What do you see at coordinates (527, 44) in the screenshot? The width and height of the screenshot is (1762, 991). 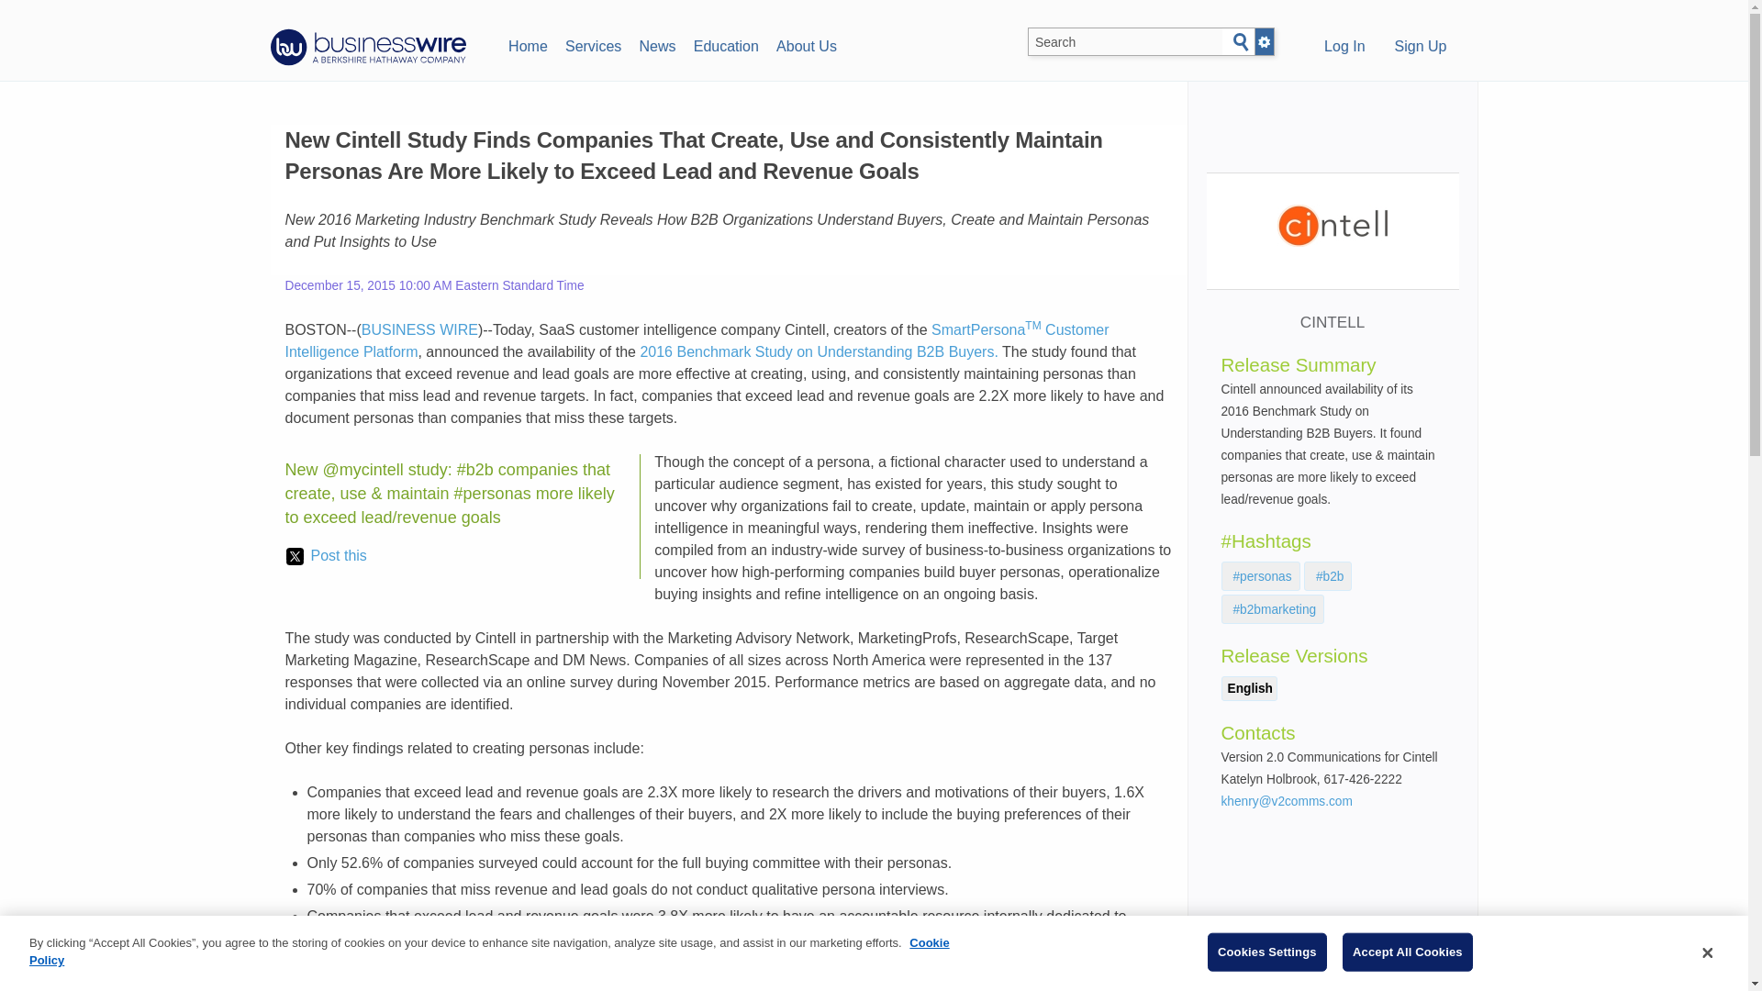 I see `Home` at bounding box center [527, 44].